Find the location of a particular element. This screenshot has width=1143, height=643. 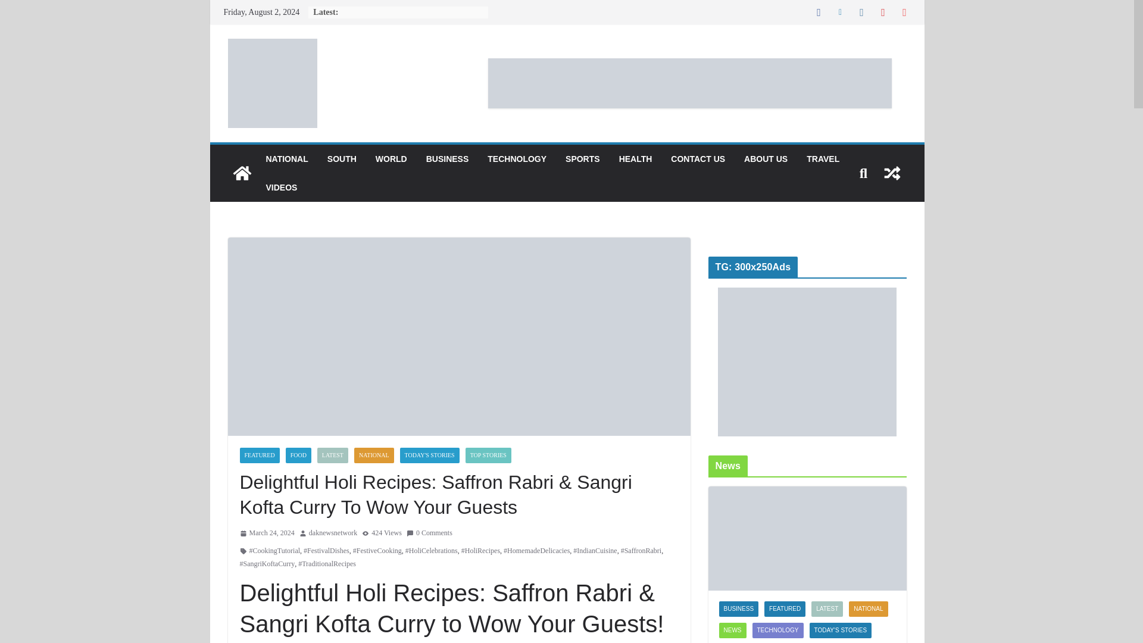

6:11 pm is located at coordinates (266, 533).